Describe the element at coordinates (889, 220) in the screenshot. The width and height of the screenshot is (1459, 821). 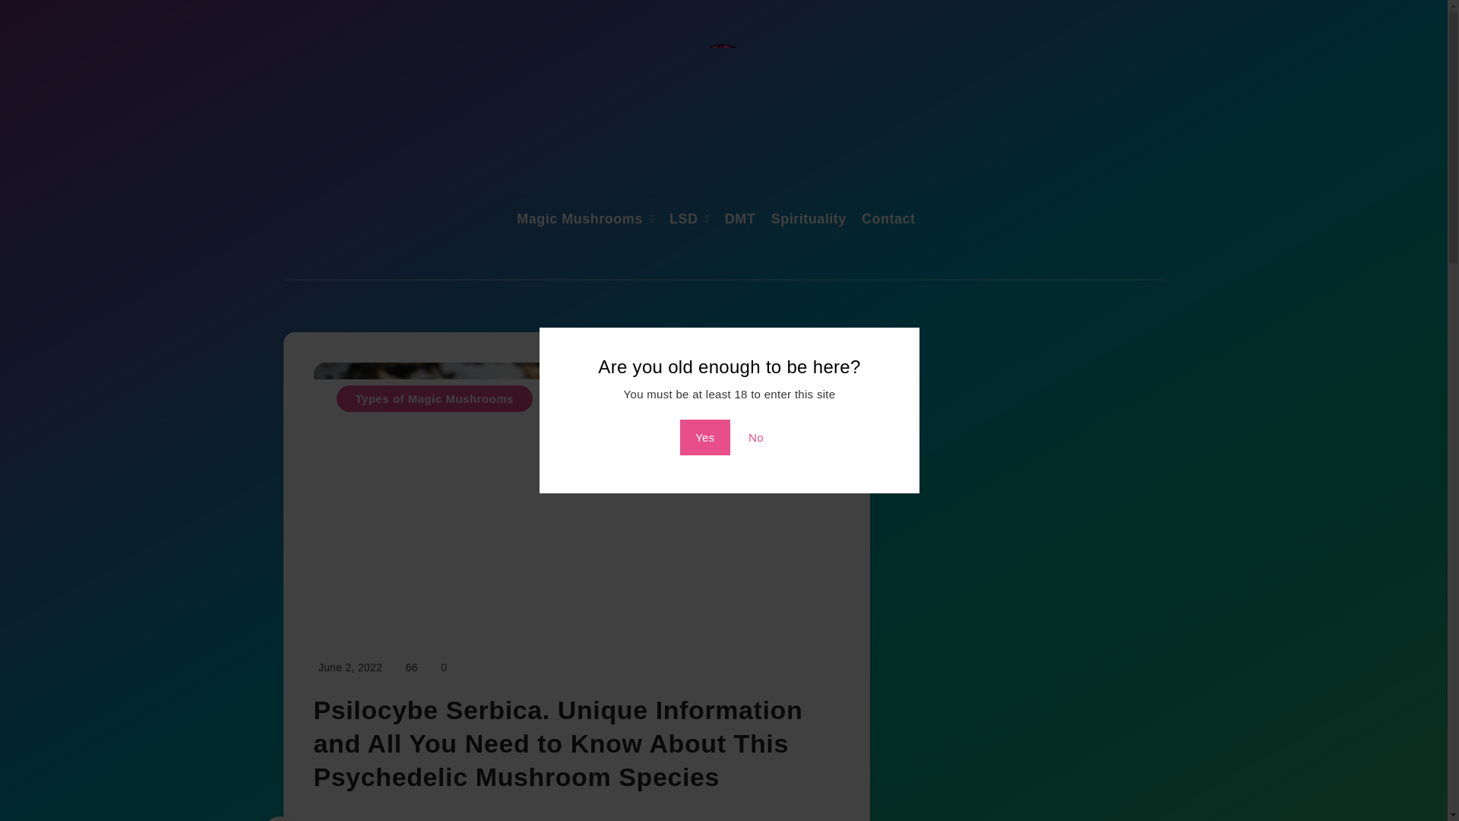
I see `Contact` at that location.